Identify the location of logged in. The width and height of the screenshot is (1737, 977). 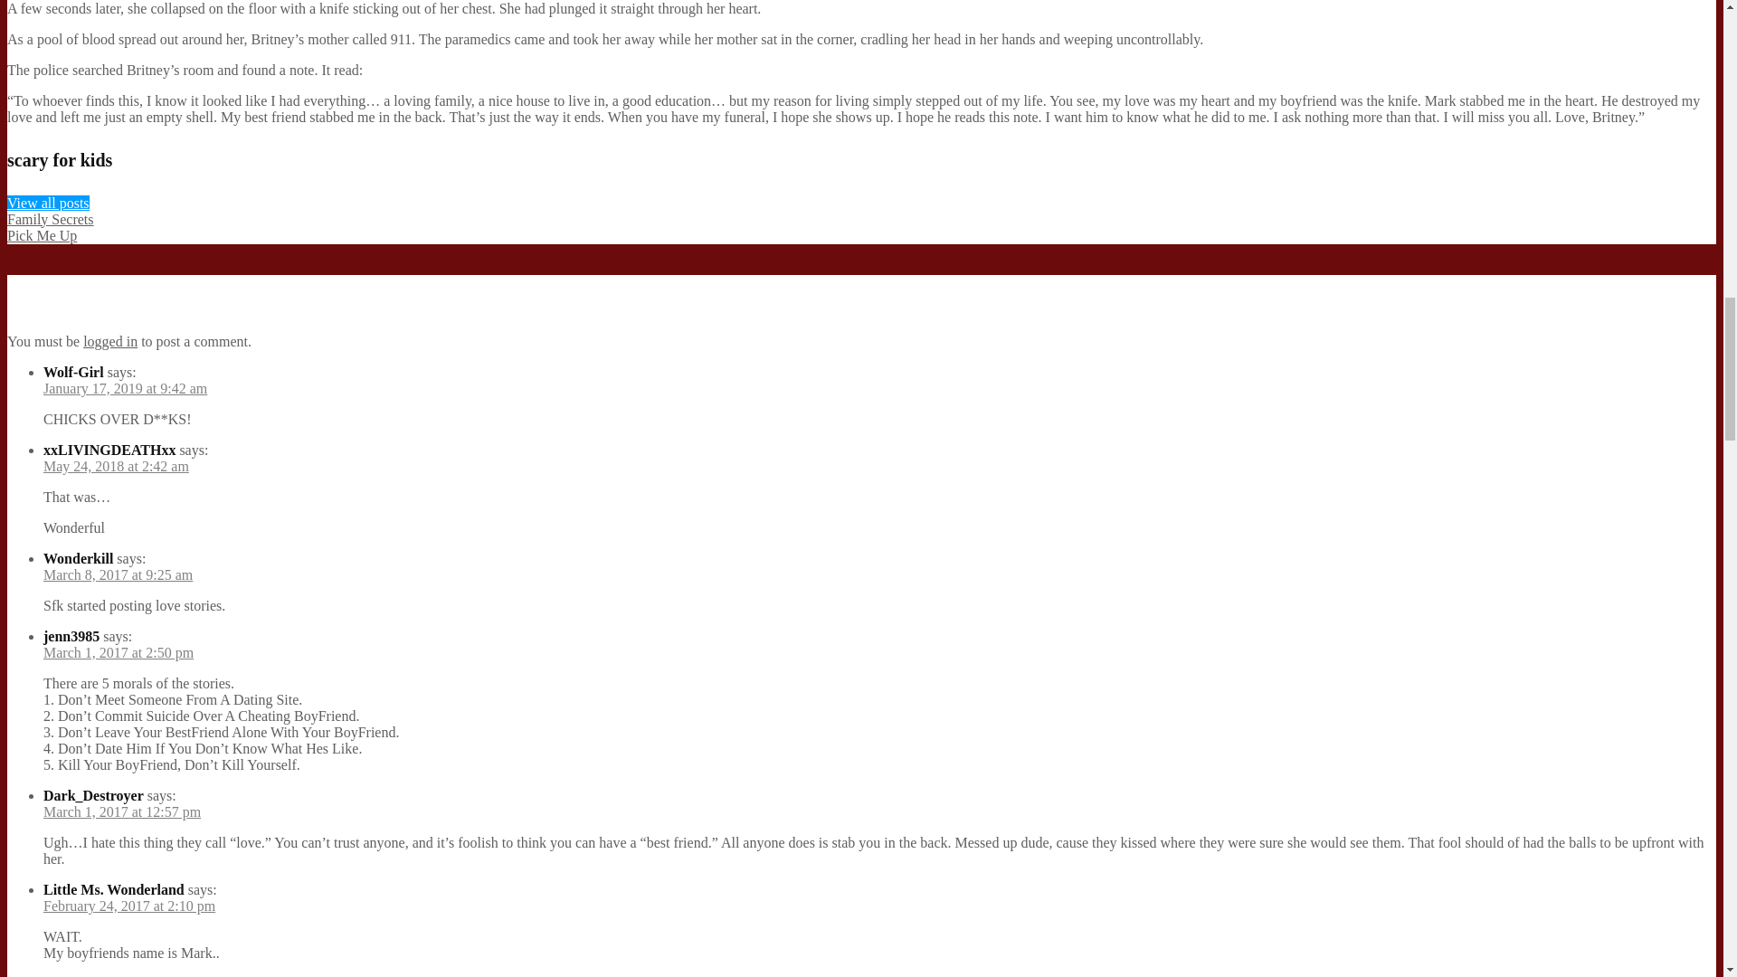
(110, 341).